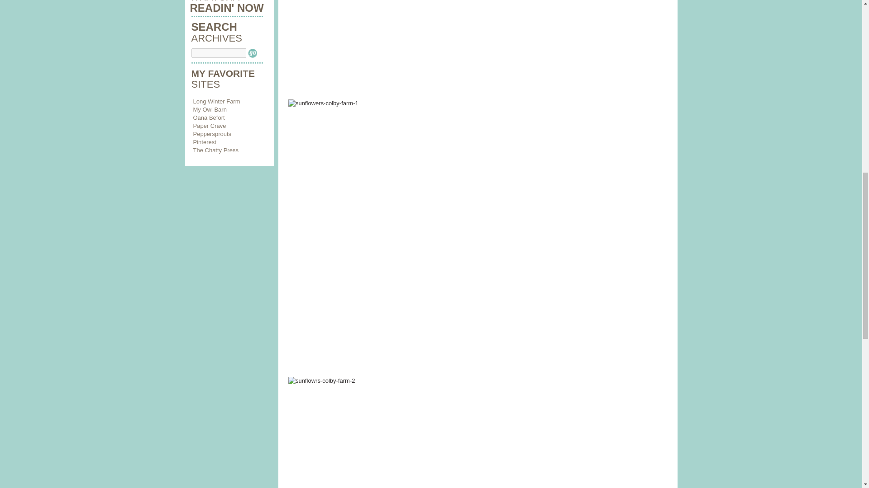 This screenshot has height=488, width=869. I want to click on Paper Crave, so click(209, 126).